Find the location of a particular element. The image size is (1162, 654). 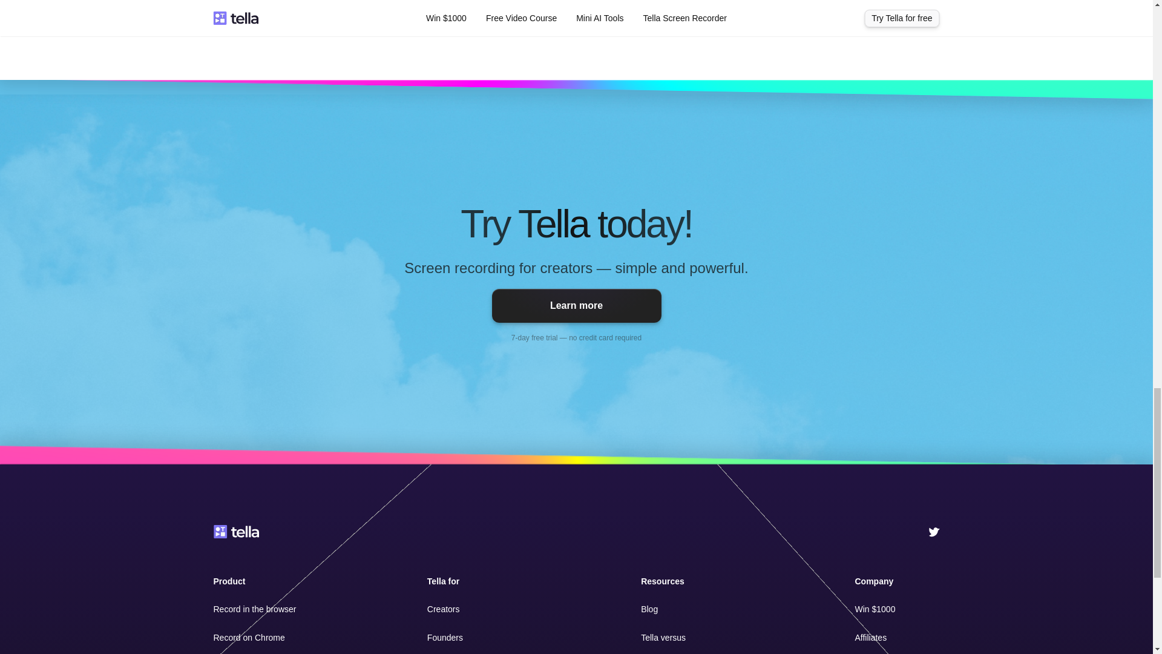

Founders is located at coordinates (445, 637).